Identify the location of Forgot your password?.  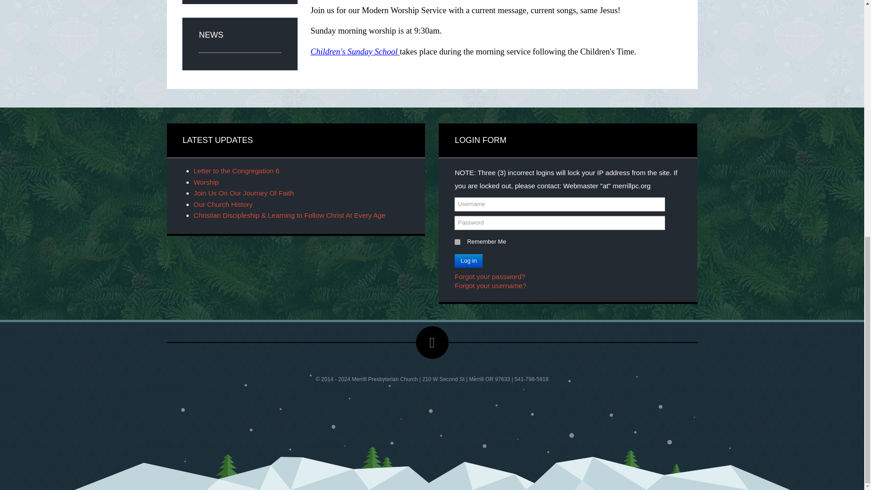
(490, 276).